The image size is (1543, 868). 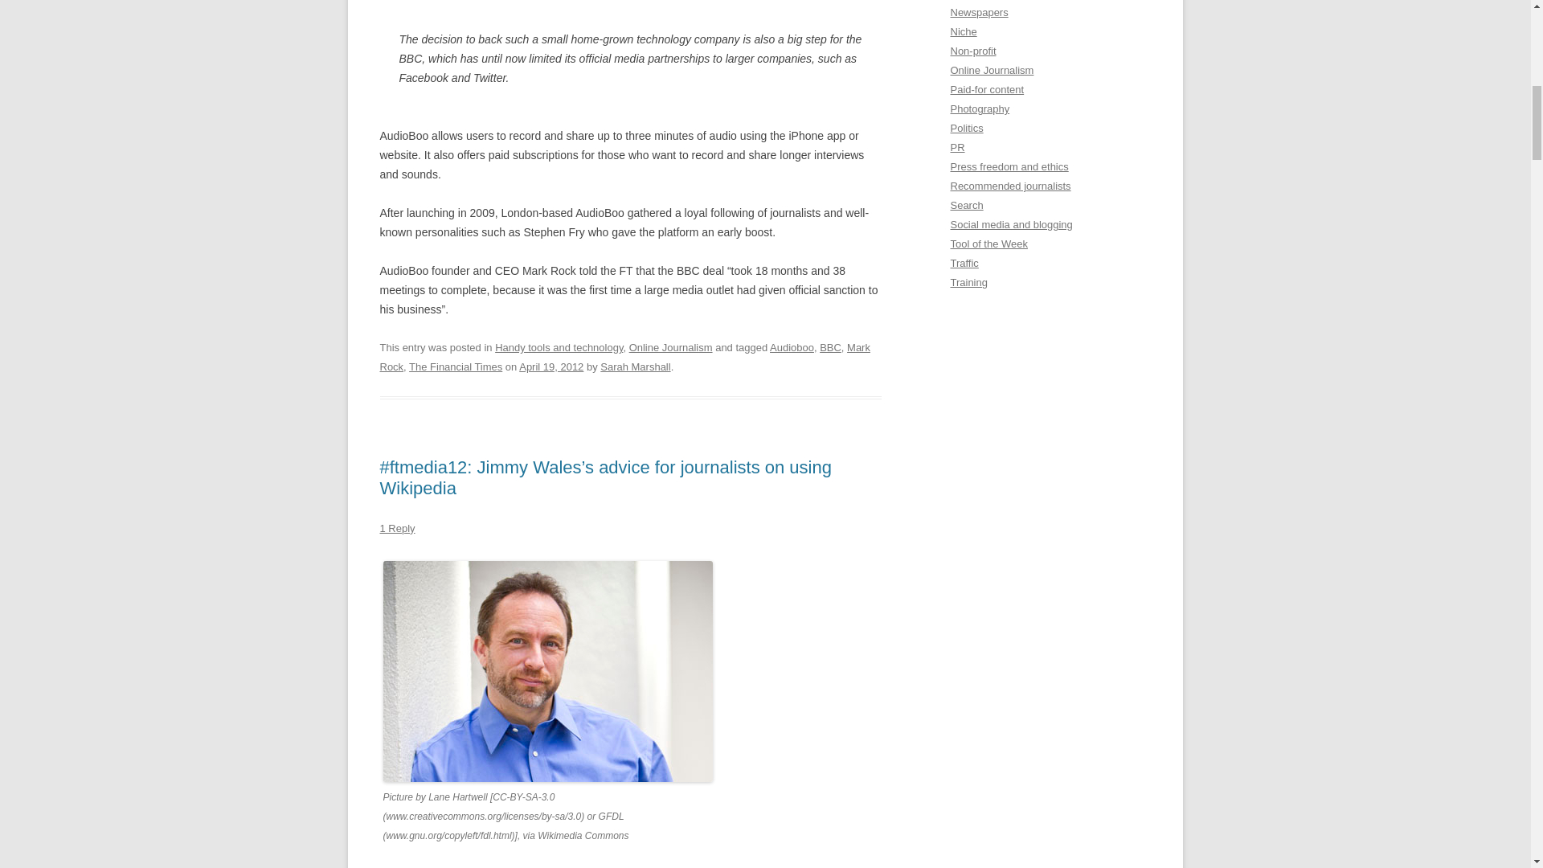 What do you see at coordinates (550, 366) in the screenshot?
I see `2:13 pm` at bounding box center [550, 366].